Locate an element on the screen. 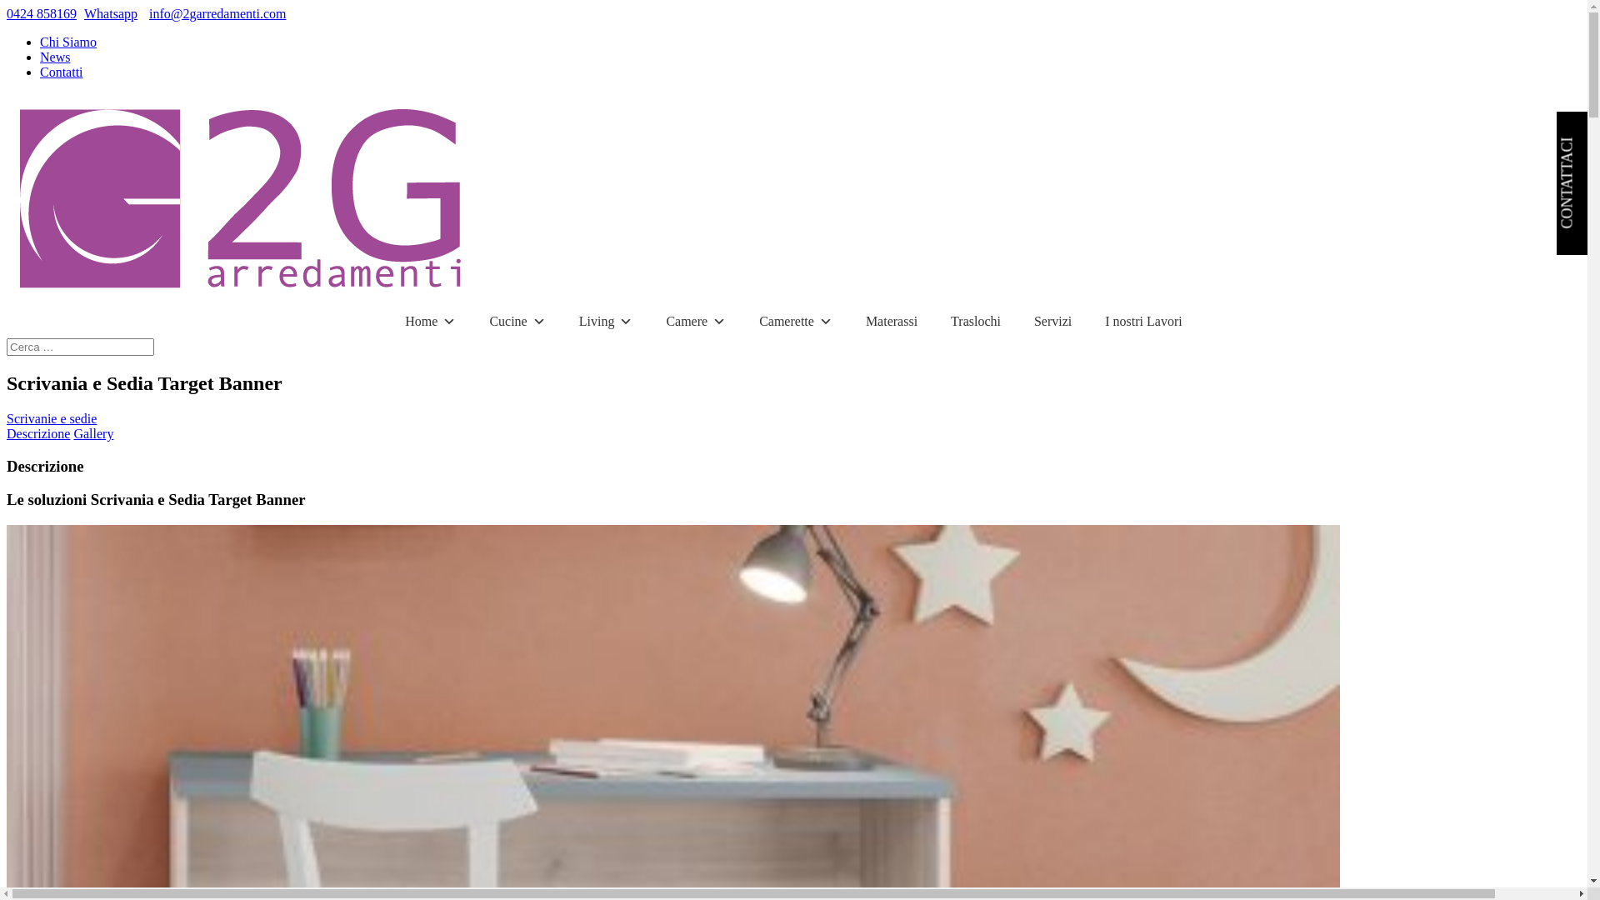 This screenshot has width=1600, height=900. Whatsapp is located at coordinates (108, 13).